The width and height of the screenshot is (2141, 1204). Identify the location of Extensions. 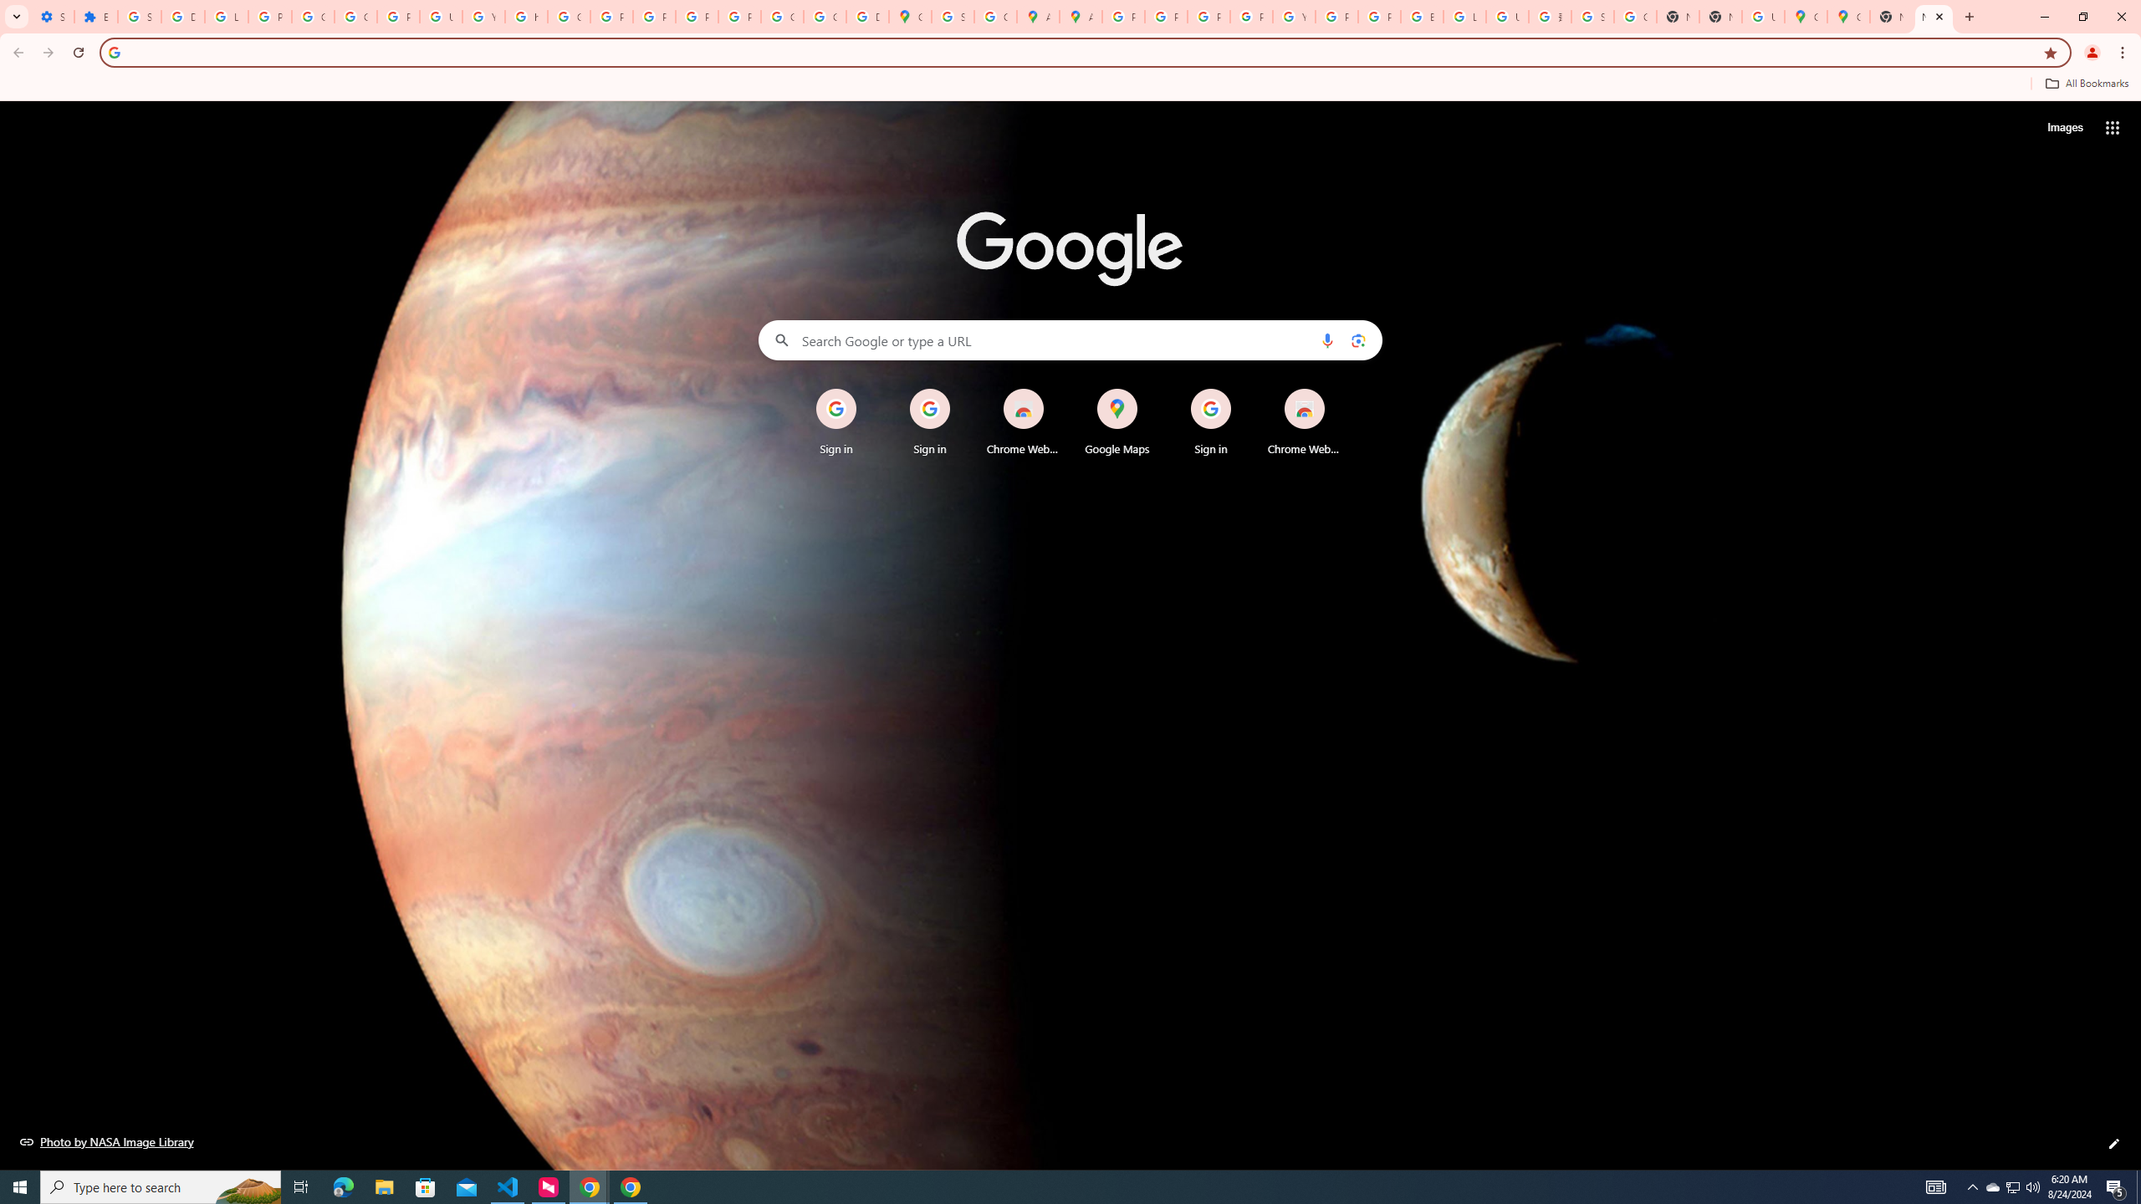
(96, 17).